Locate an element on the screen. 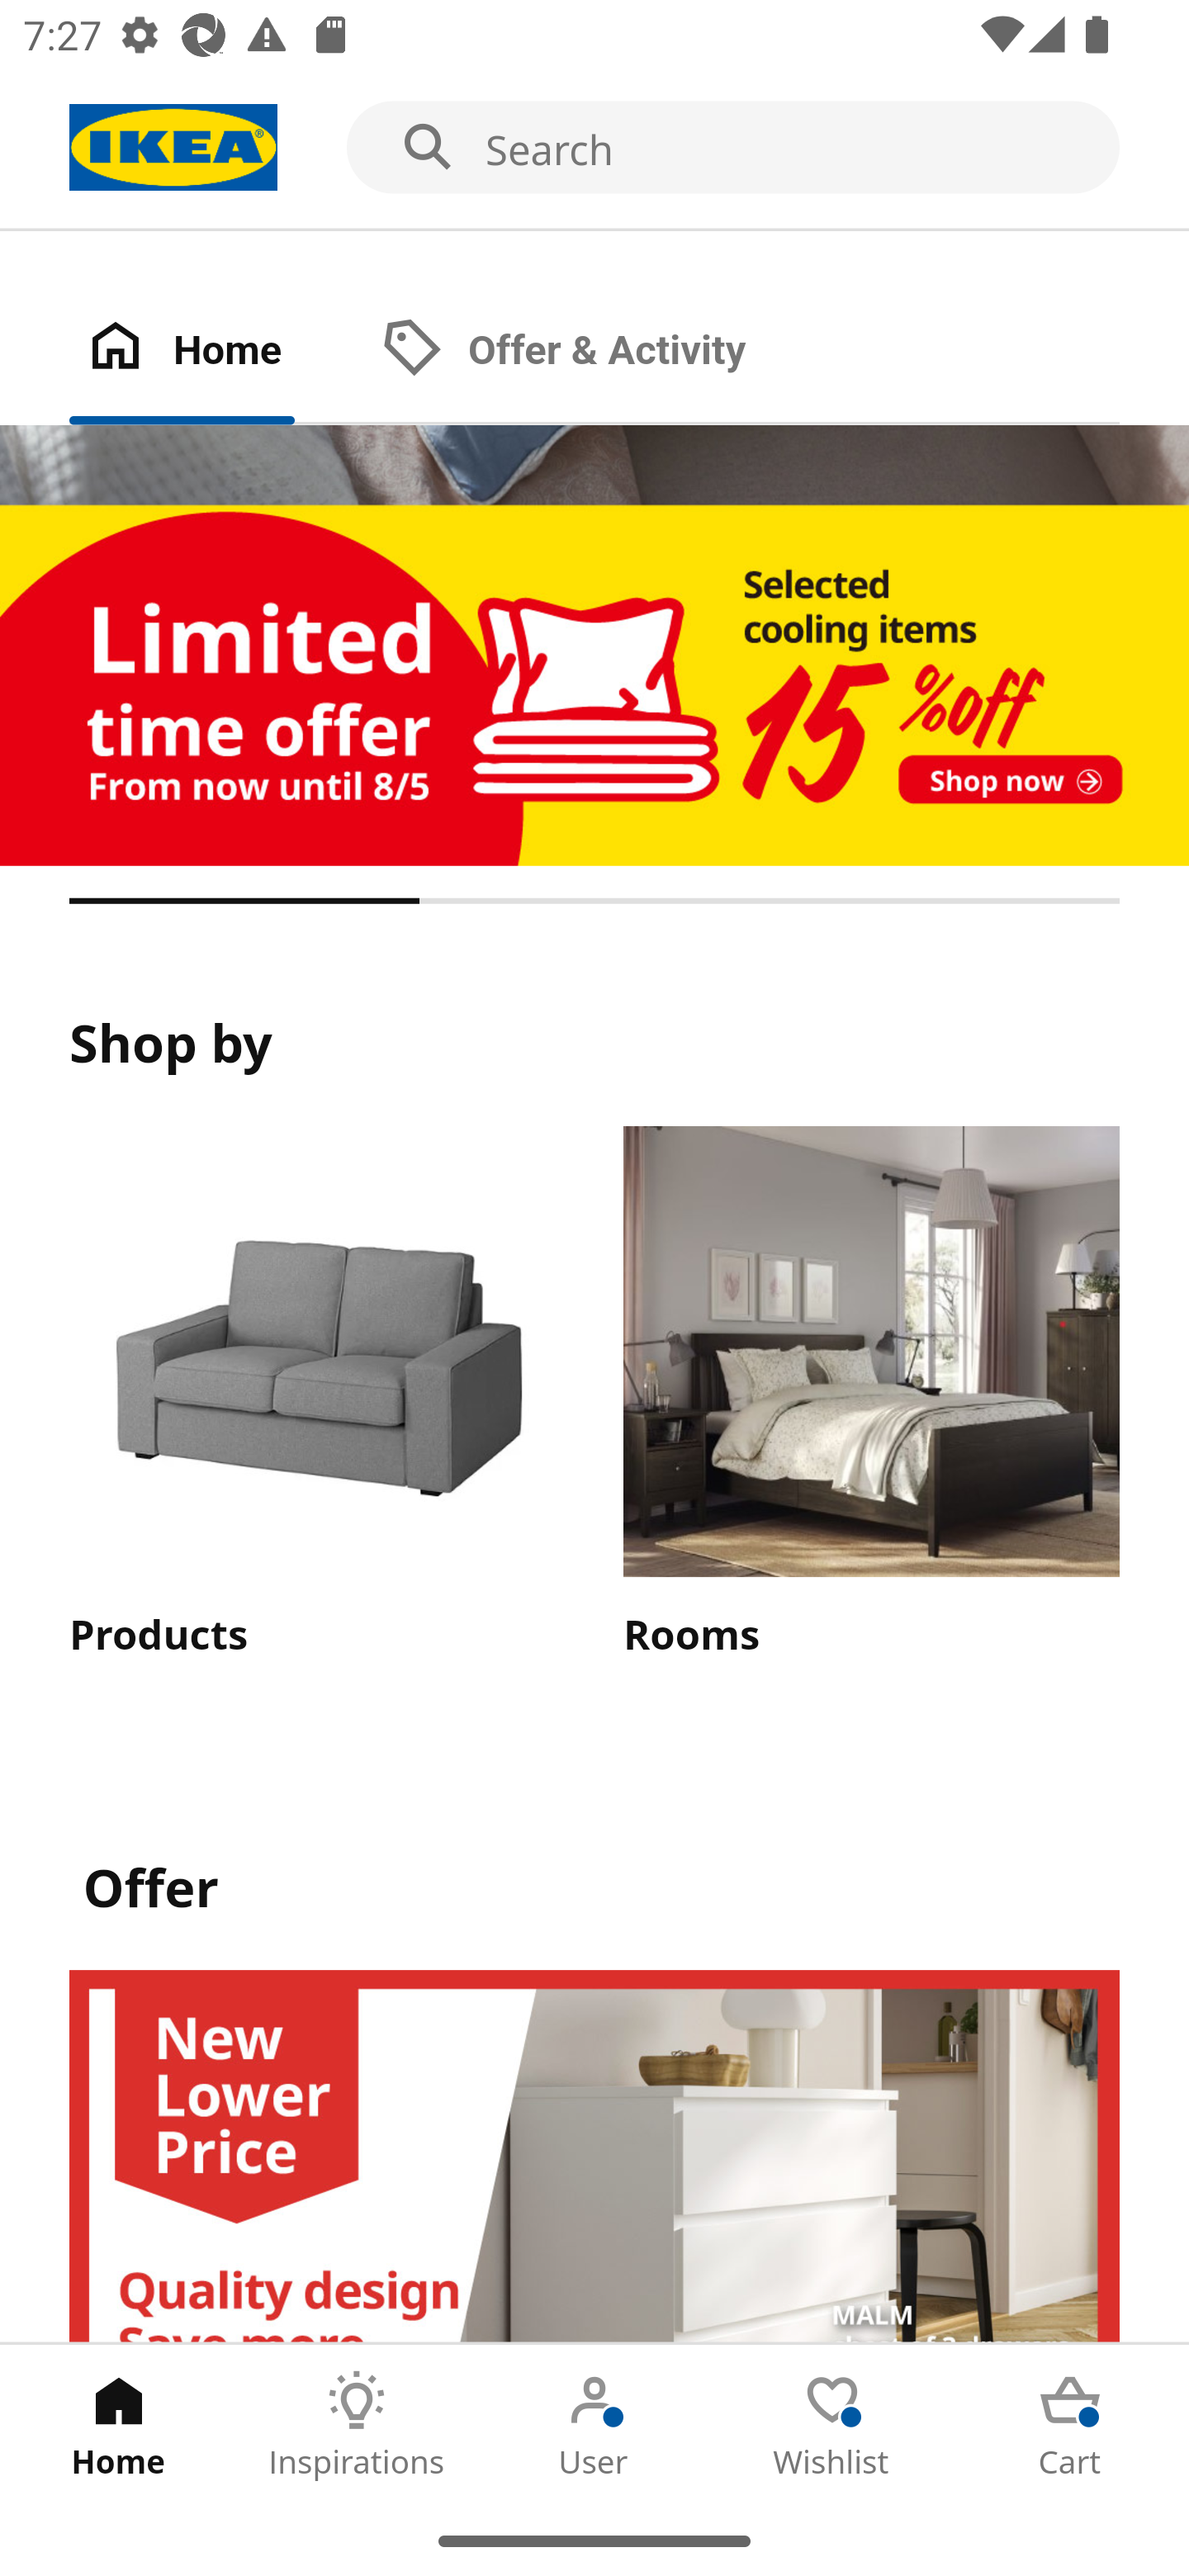  Home
Tab 1 of 5 is located at coordinates (119, 2425).